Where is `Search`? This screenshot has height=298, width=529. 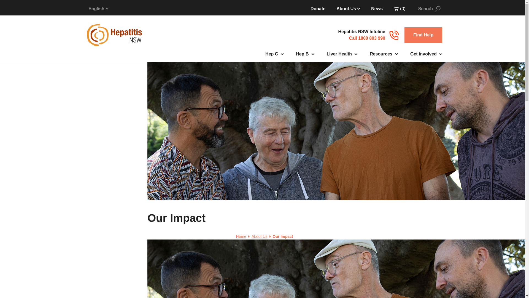
Search is located at coordinates (429, 9).